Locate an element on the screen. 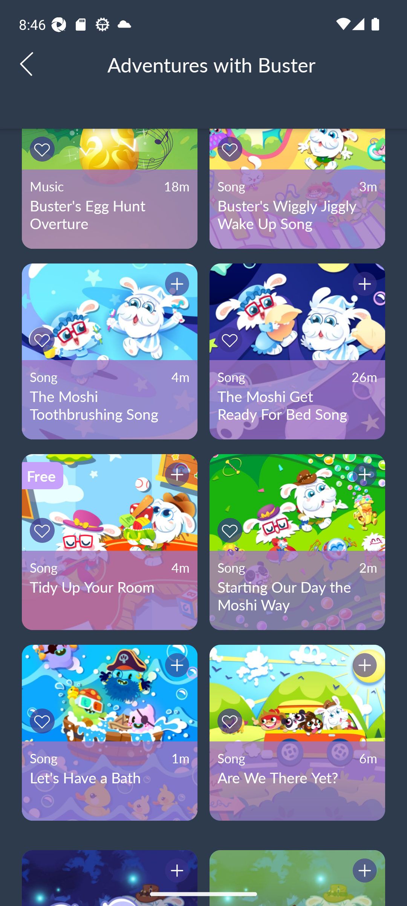  Button is located at coordinates (175, 476).